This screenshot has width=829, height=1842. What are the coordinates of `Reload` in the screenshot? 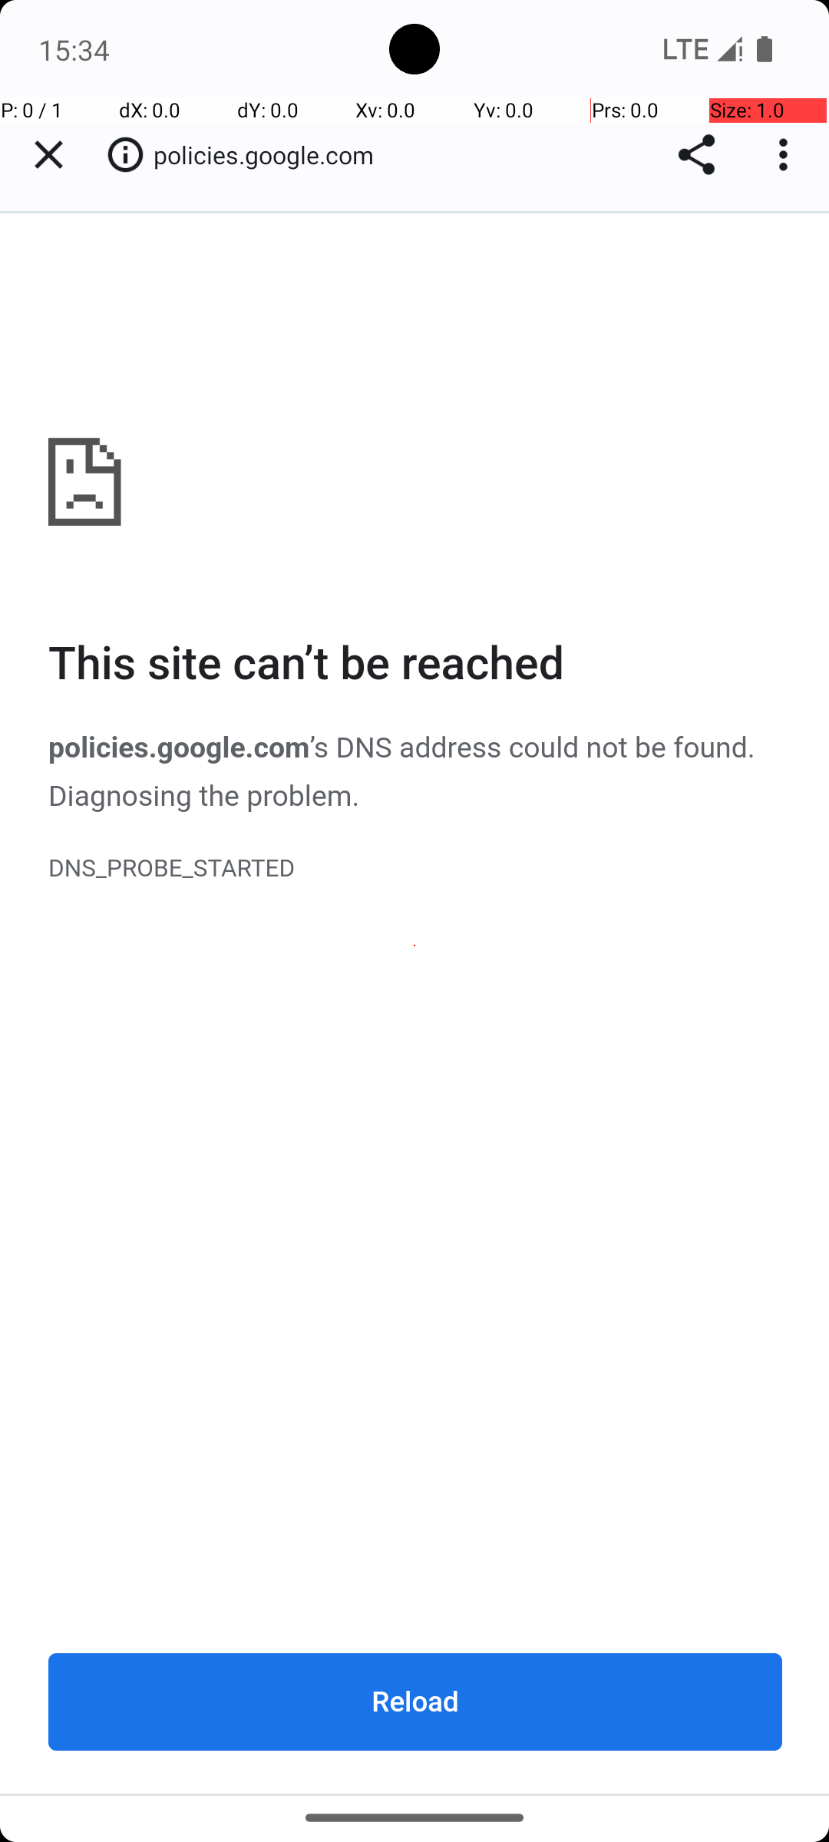 It's located at (416, 1702).